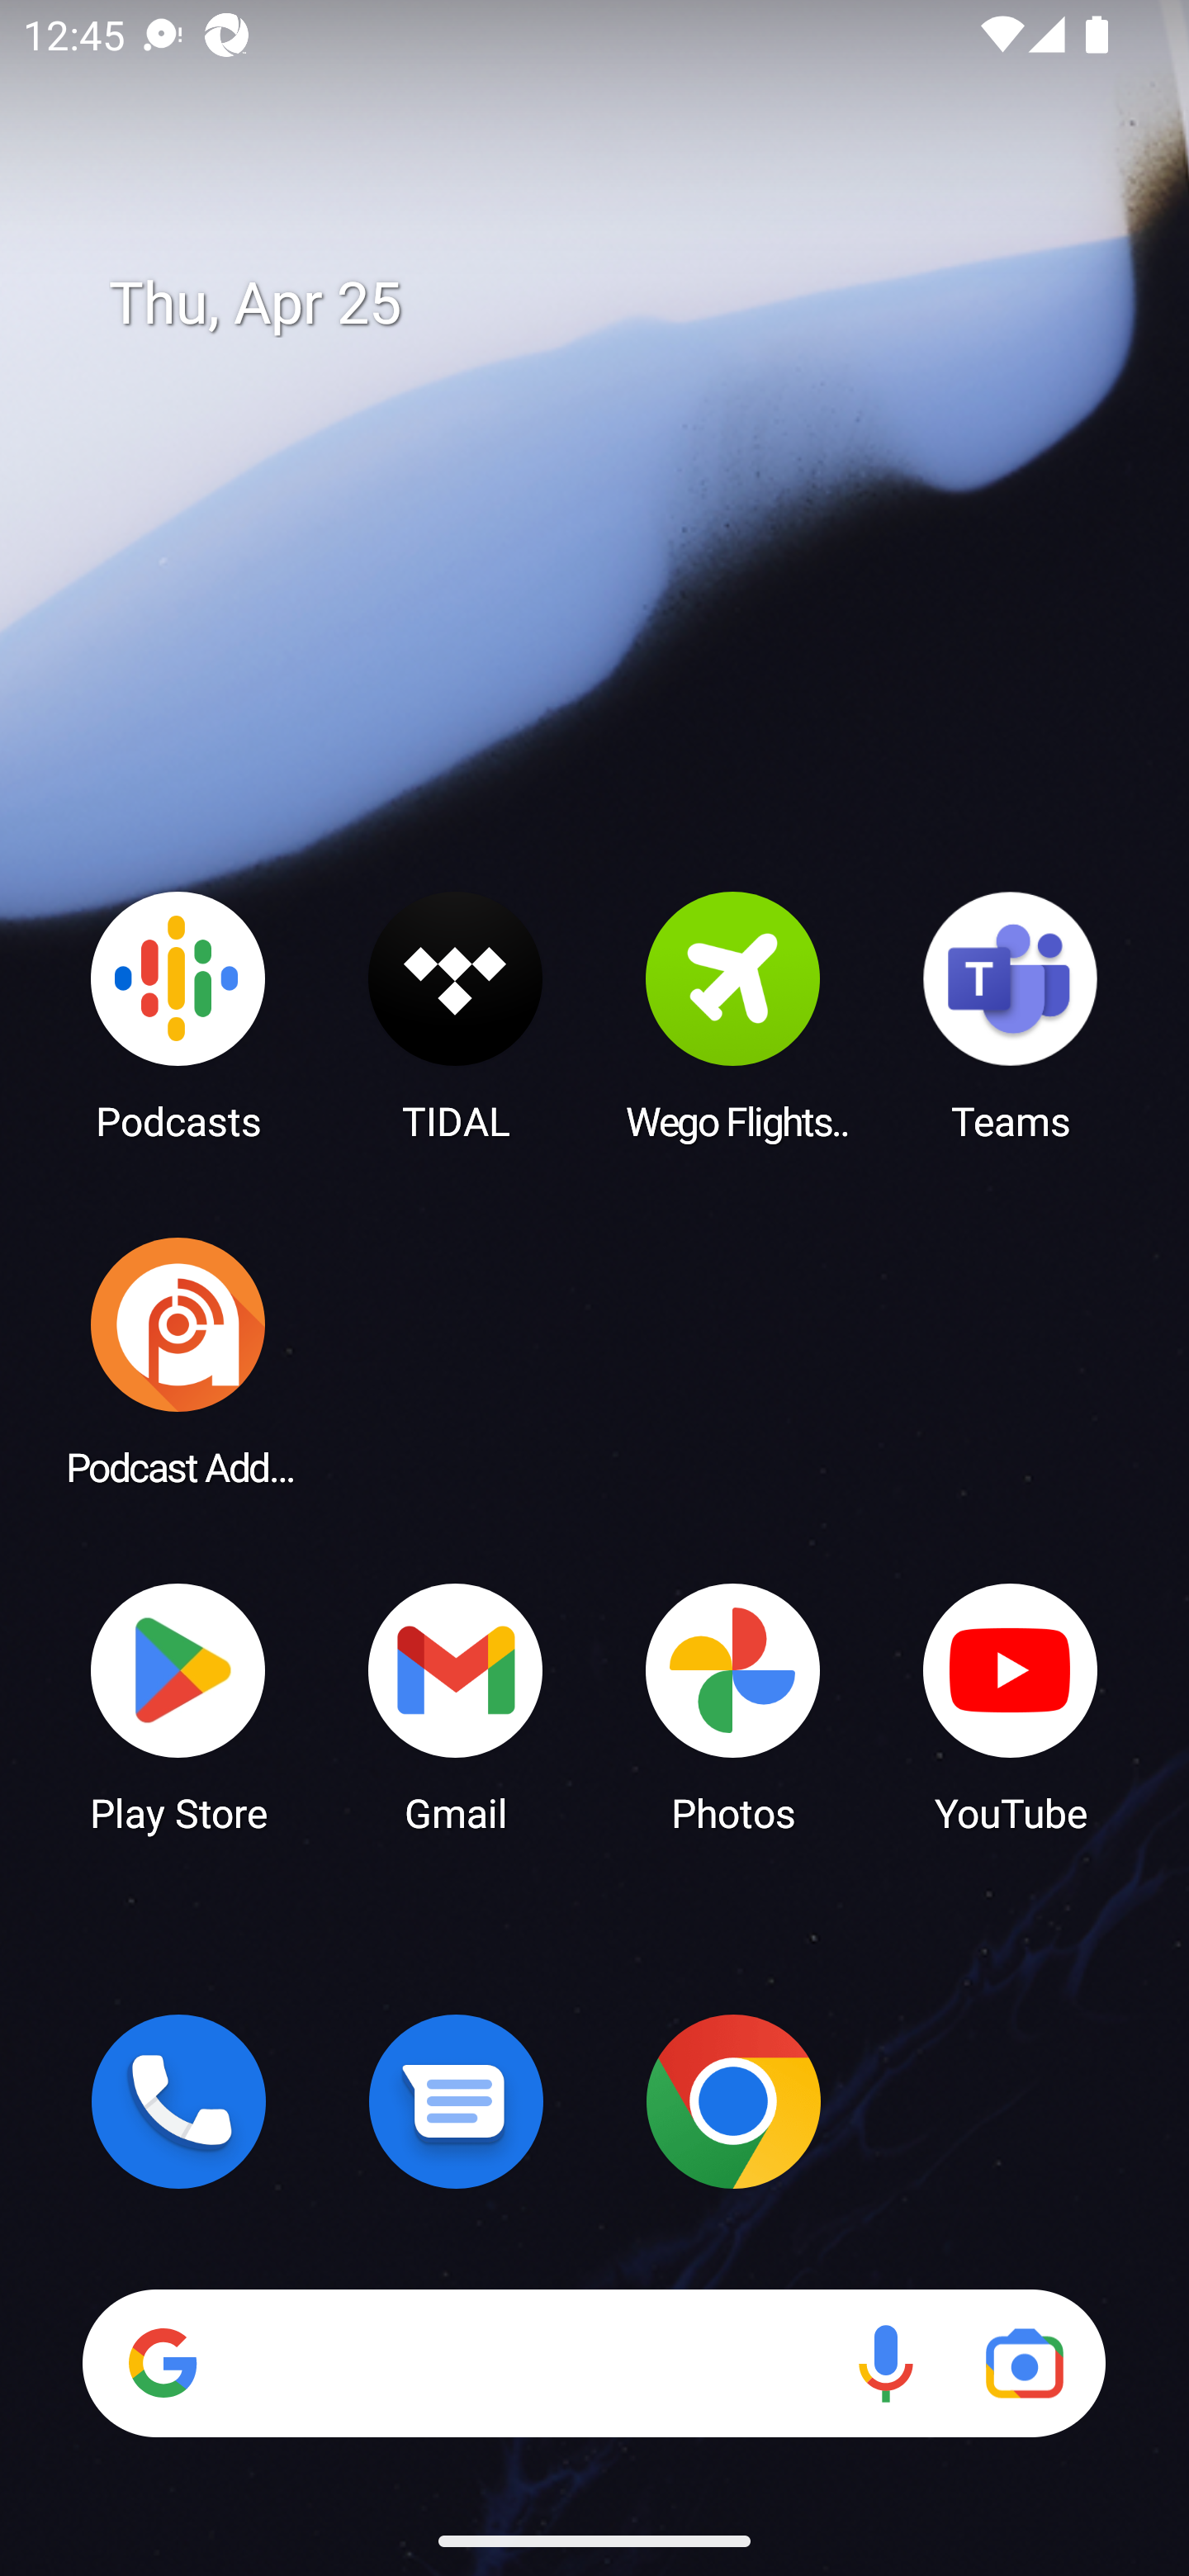  I want to click on Wego Flights & Hotels, so click(733, 1015).